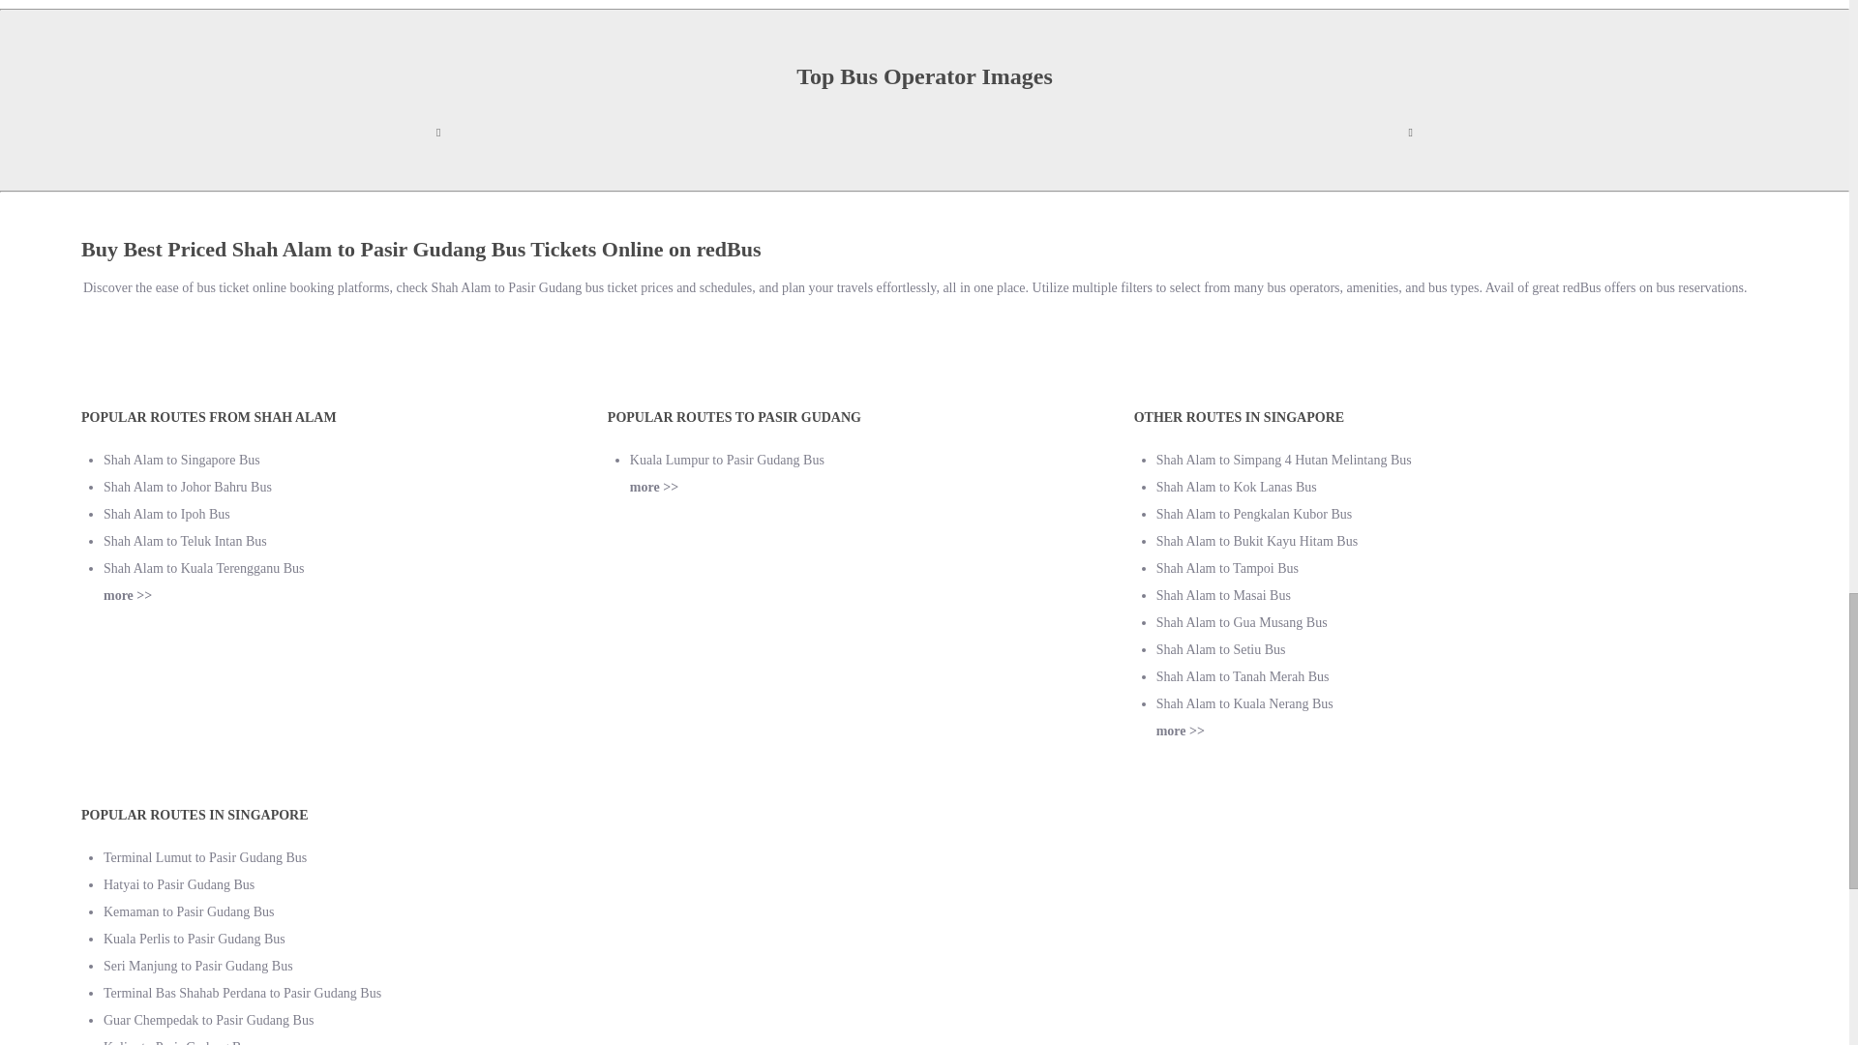 Image resolution: width=1858 pixels, height=1045 pixels. Describe the element at coordinates (727, 459) in the screenshot. I see `Kuala Lumpur to Pasir Gudang Bus` at that location.